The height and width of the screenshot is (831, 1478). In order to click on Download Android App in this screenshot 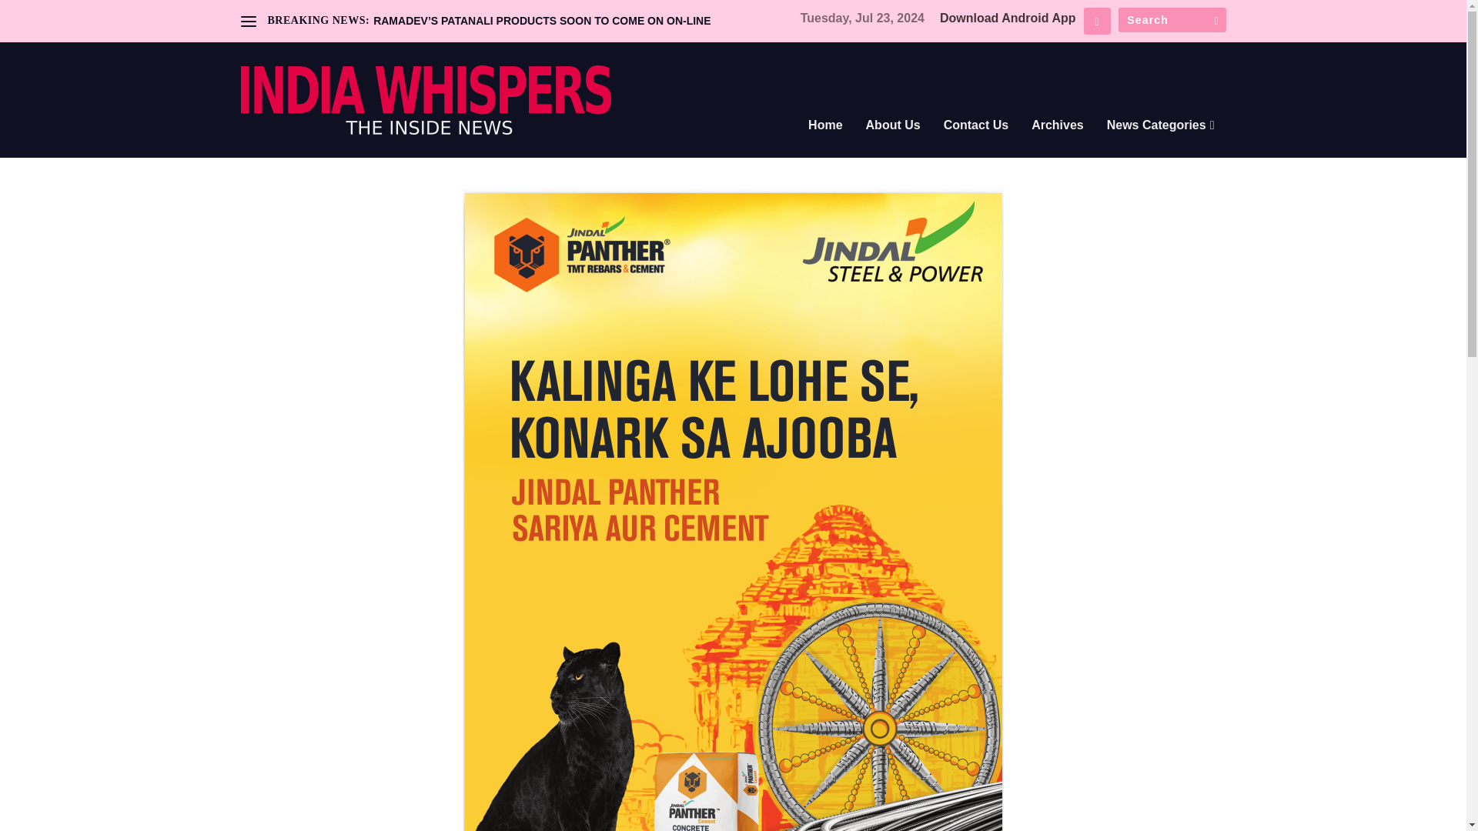, I will do `click(1008, 18)`.